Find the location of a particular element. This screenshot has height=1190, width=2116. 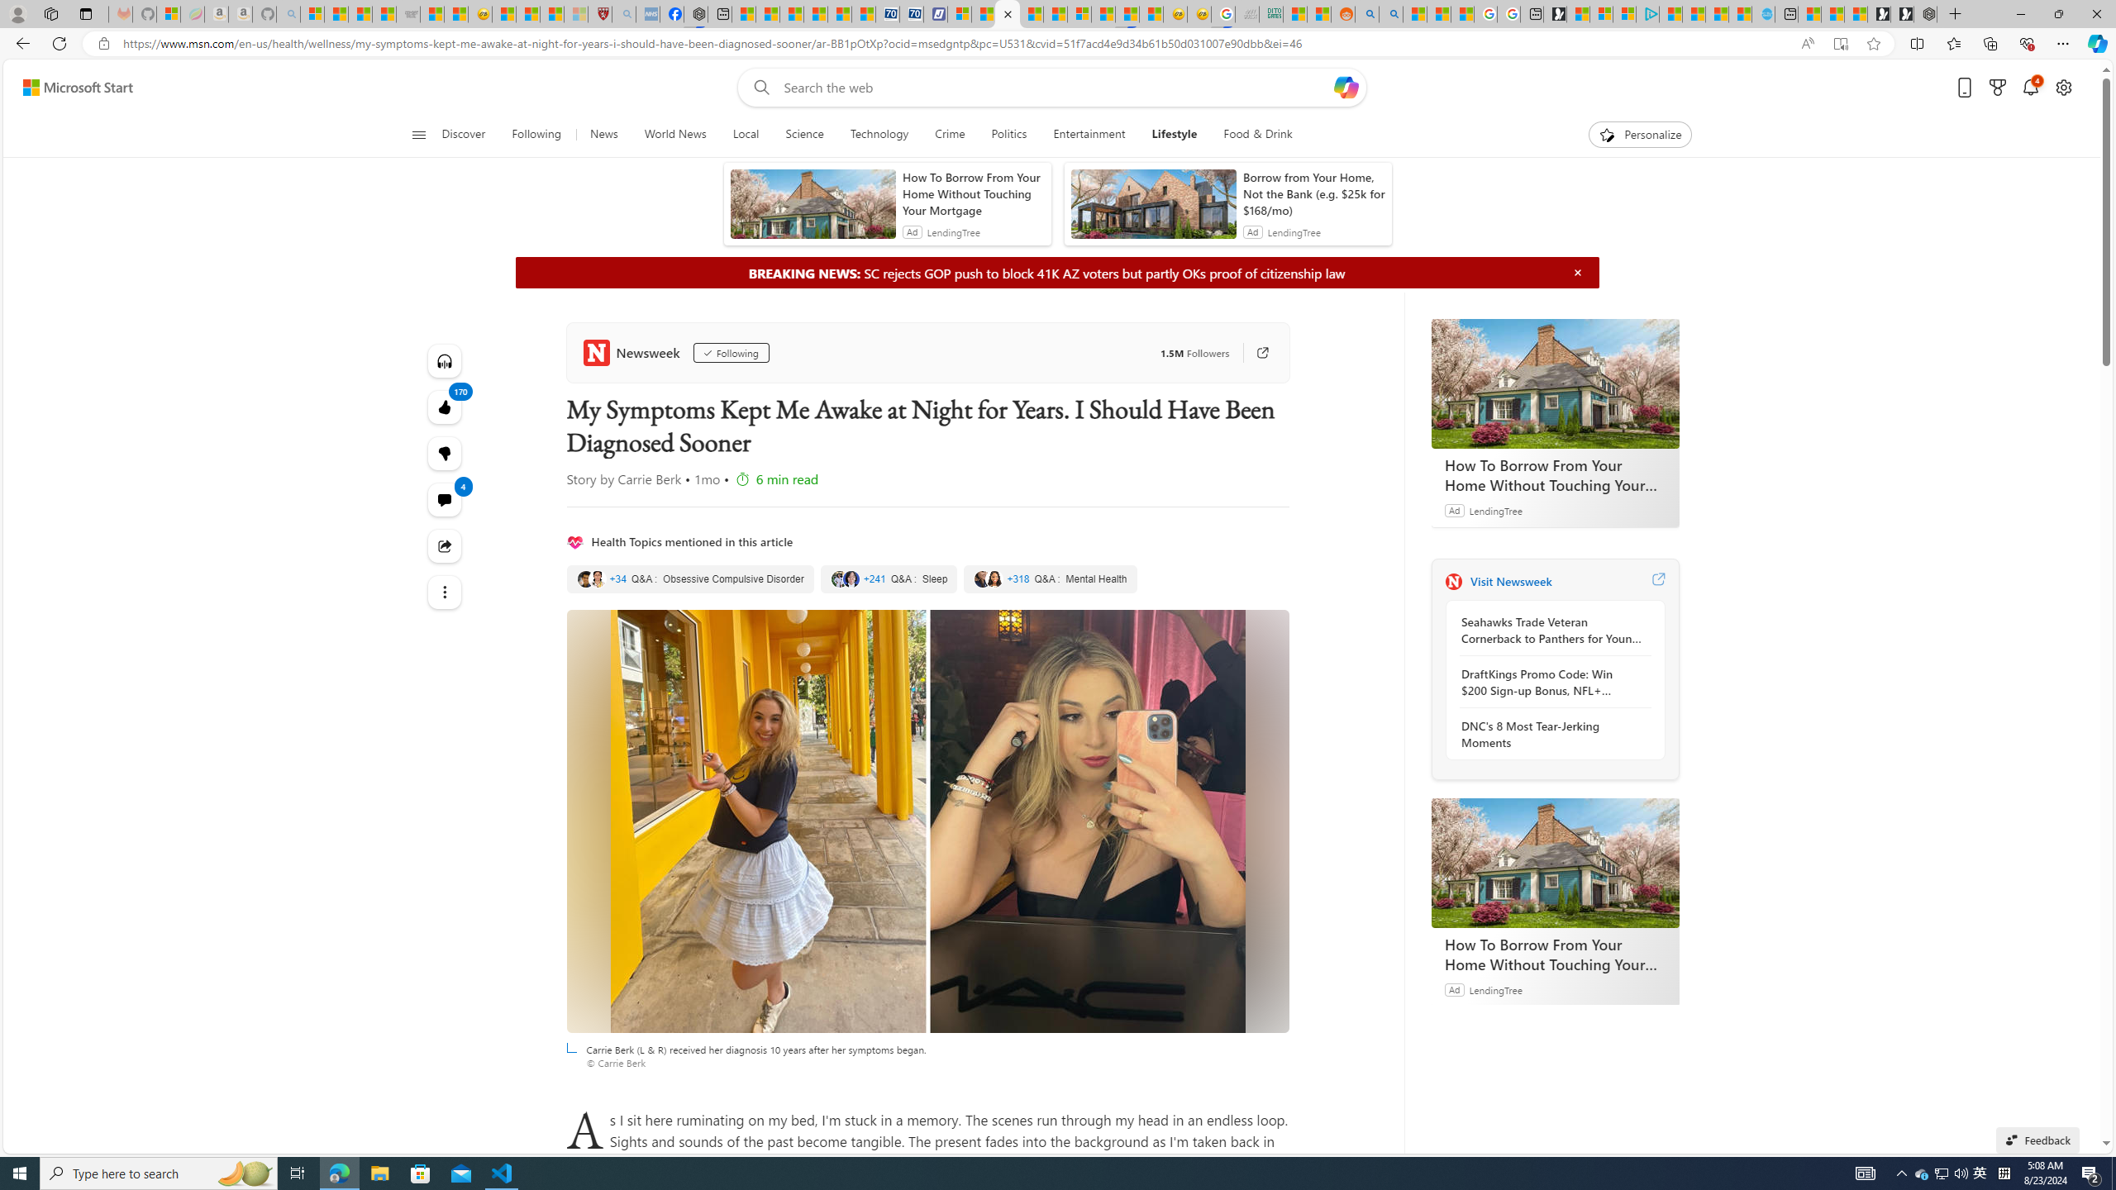

Robert H. Shmerling, MD - Harvard Health is located at coordinates (601, 14).